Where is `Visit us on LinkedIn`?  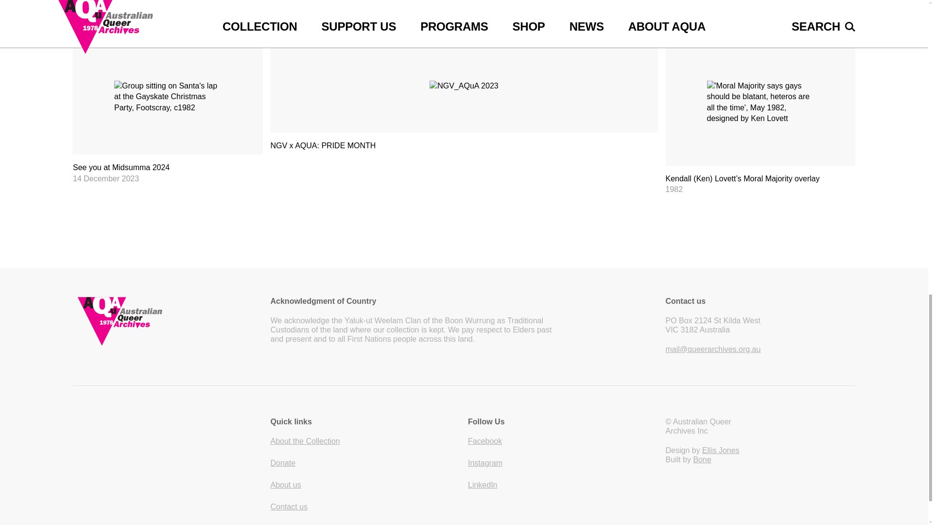
Visit us on LinkedIn is located at coordinates (483, 485).